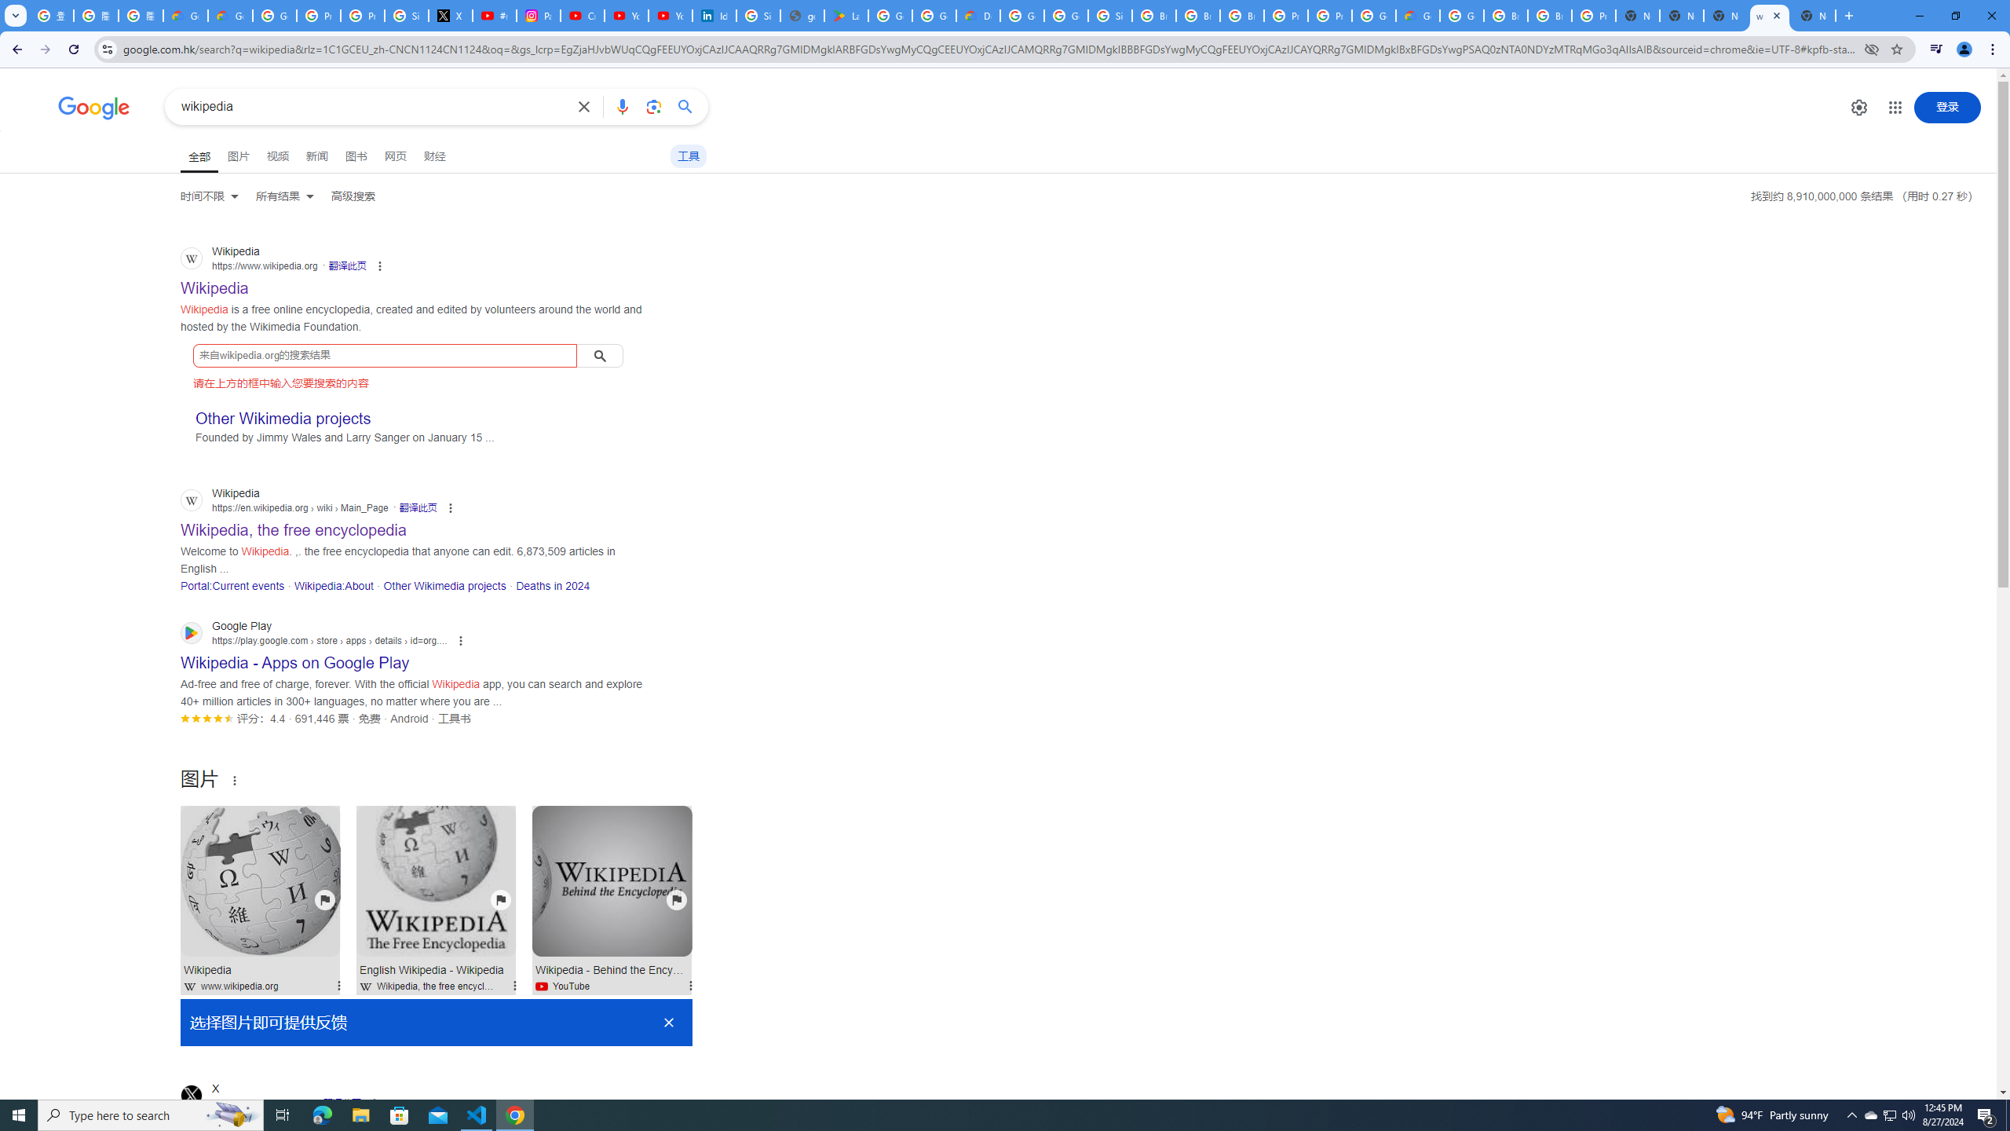  I want to click on Browse Chrome as a guest - Computer - Google Chrome Help, so click(1506, 16).